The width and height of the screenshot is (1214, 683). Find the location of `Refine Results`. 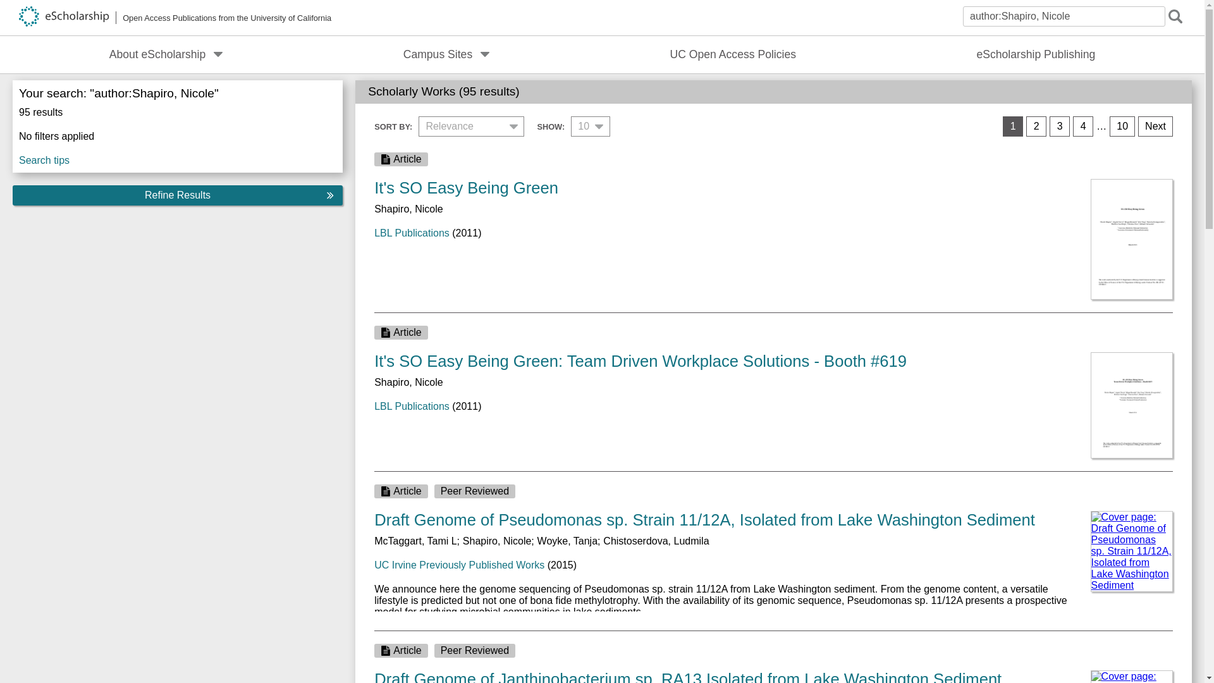

Refine Results is located at coordinates (177, 195).